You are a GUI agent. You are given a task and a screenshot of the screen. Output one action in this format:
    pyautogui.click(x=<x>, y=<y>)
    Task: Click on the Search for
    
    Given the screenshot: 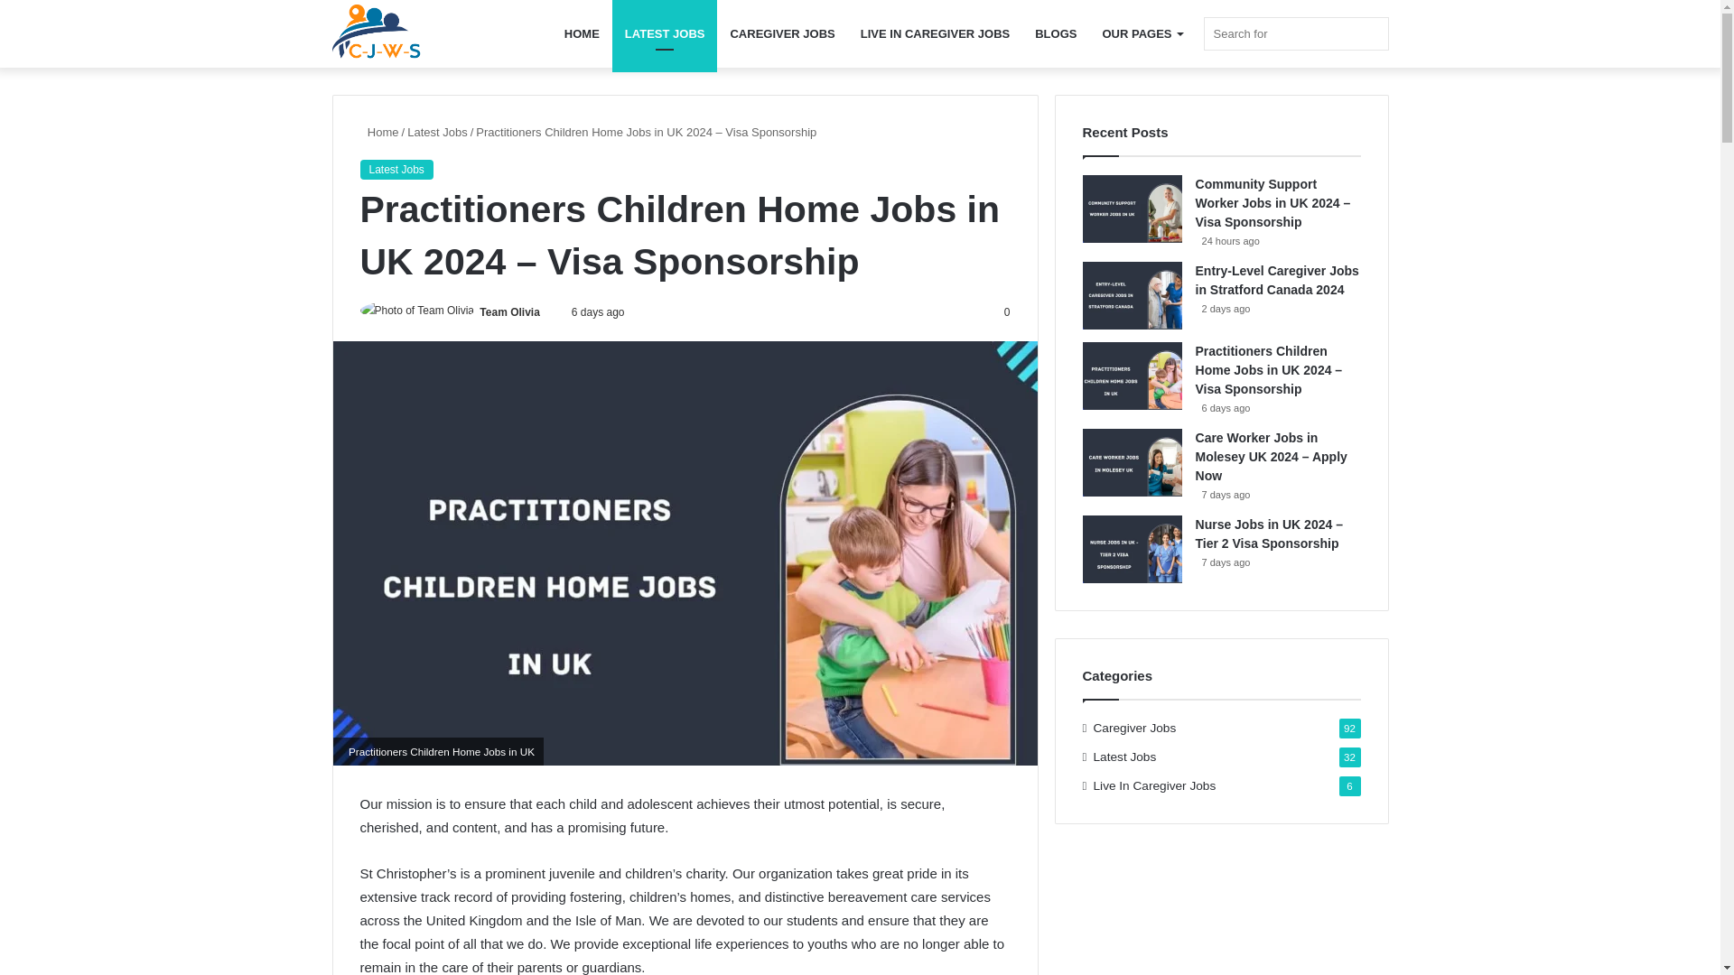 What is the action you would take?
    pyautogui.click(x=1295, y=34)
    